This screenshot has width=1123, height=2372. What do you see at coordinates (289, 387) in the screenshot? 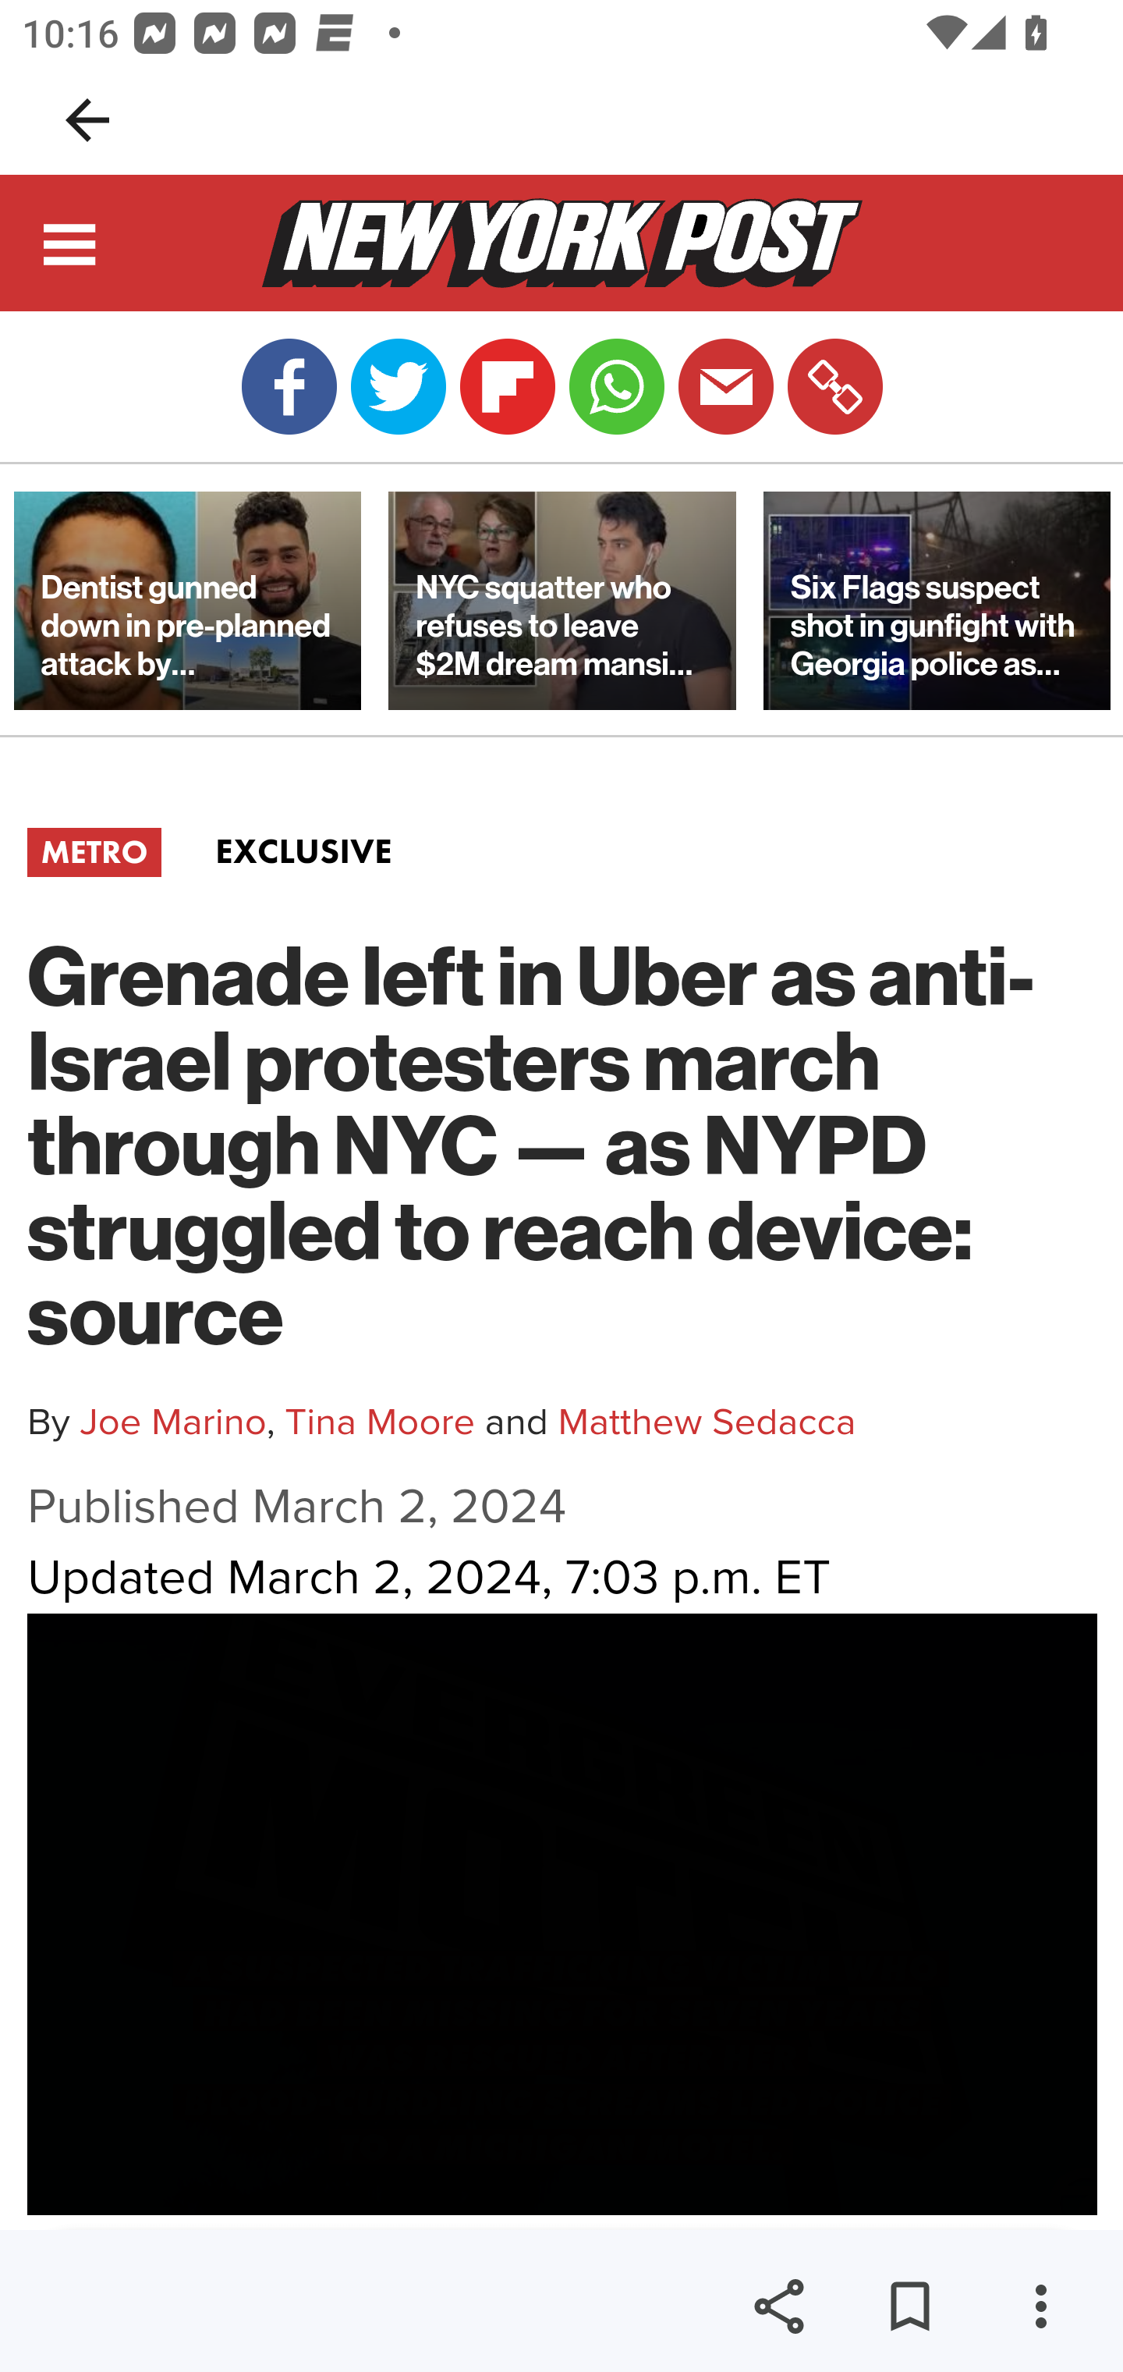
I see `Click to share on Facebook` at bounding box center [289, 387].